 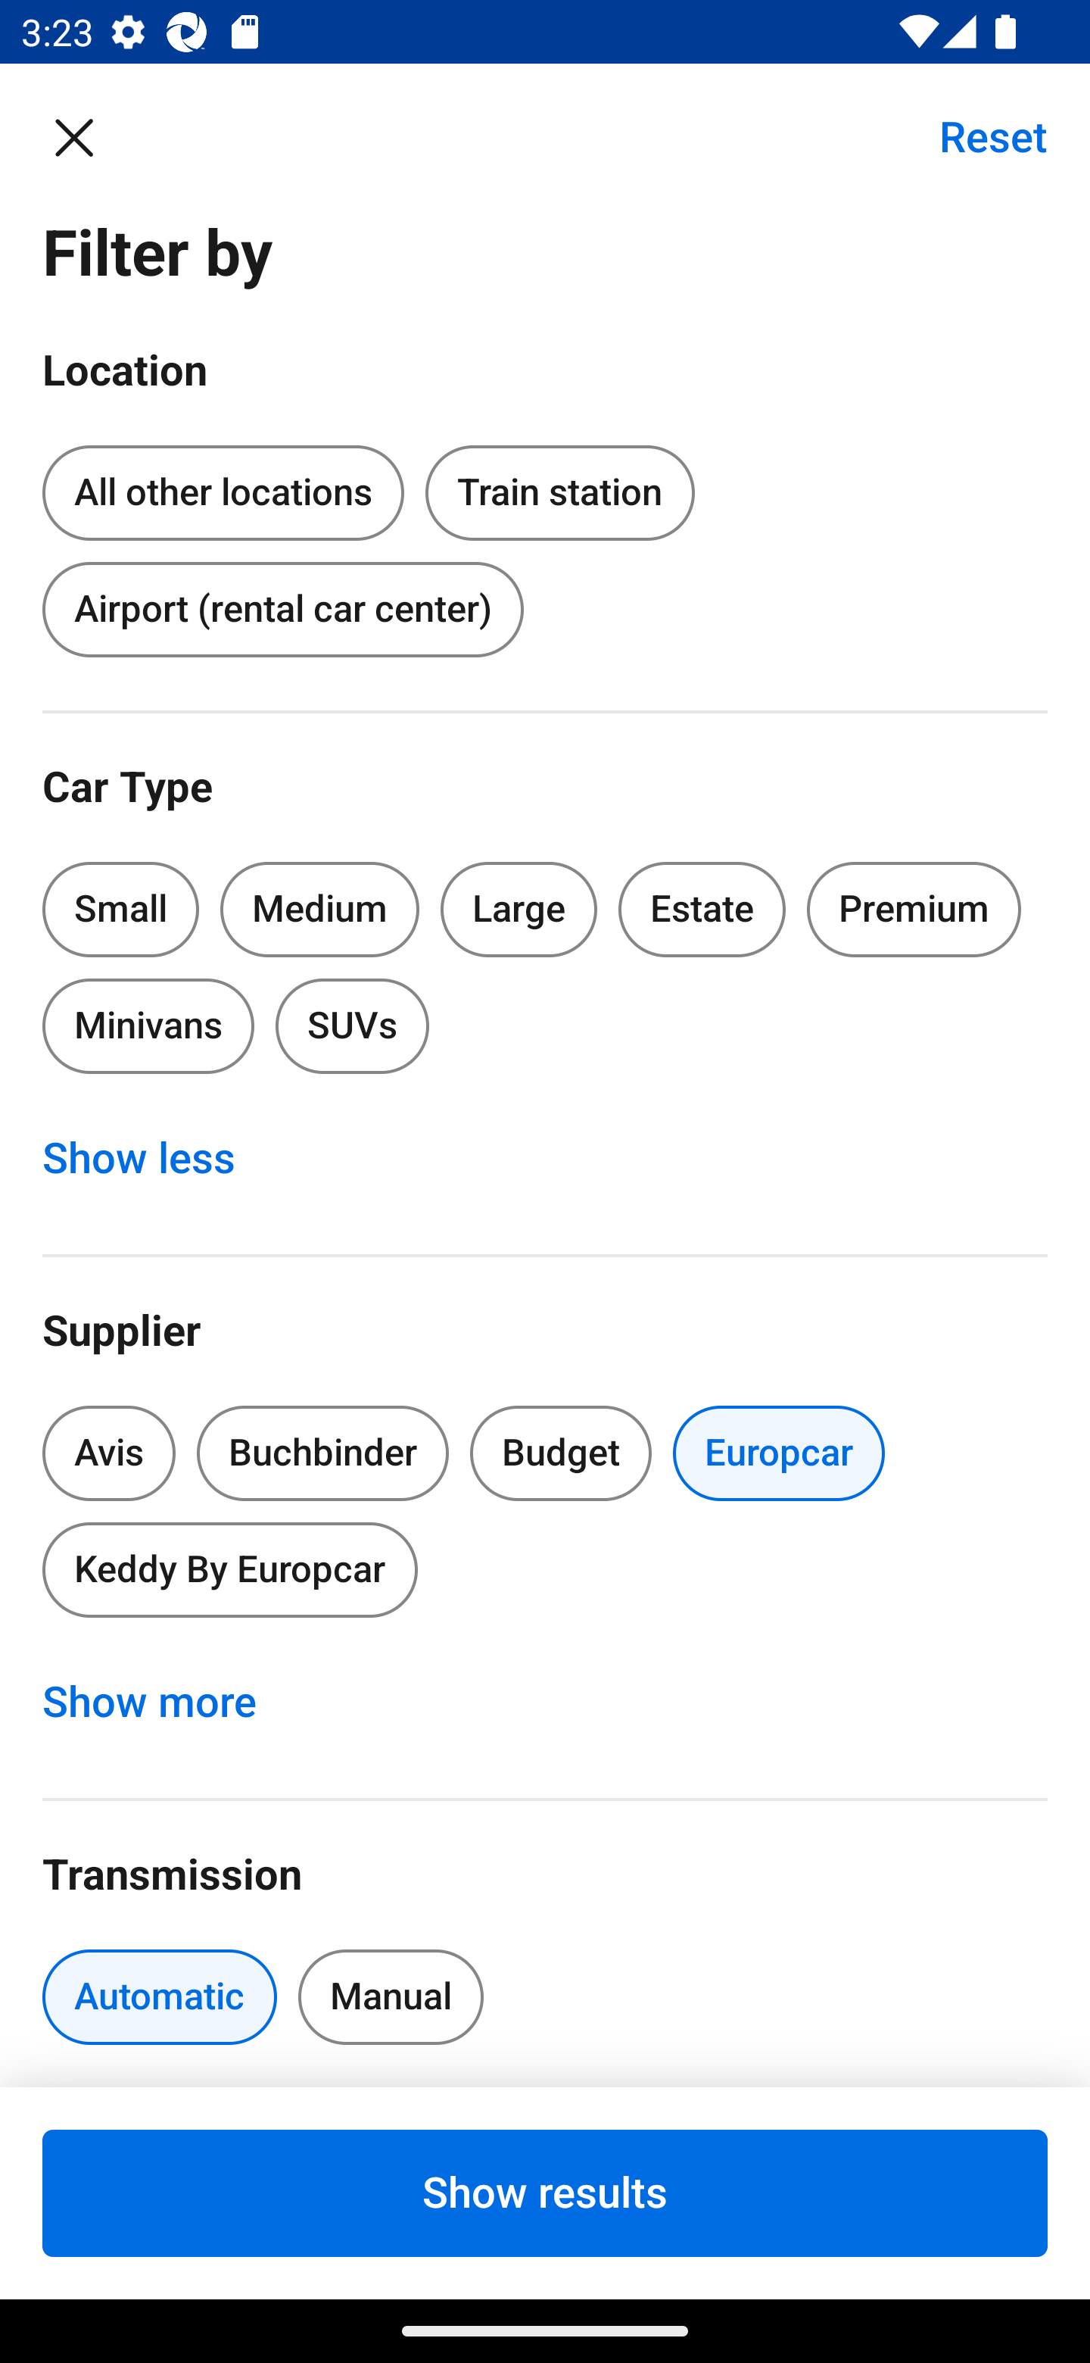 I want to click on Close, so click(x=89, y=136).